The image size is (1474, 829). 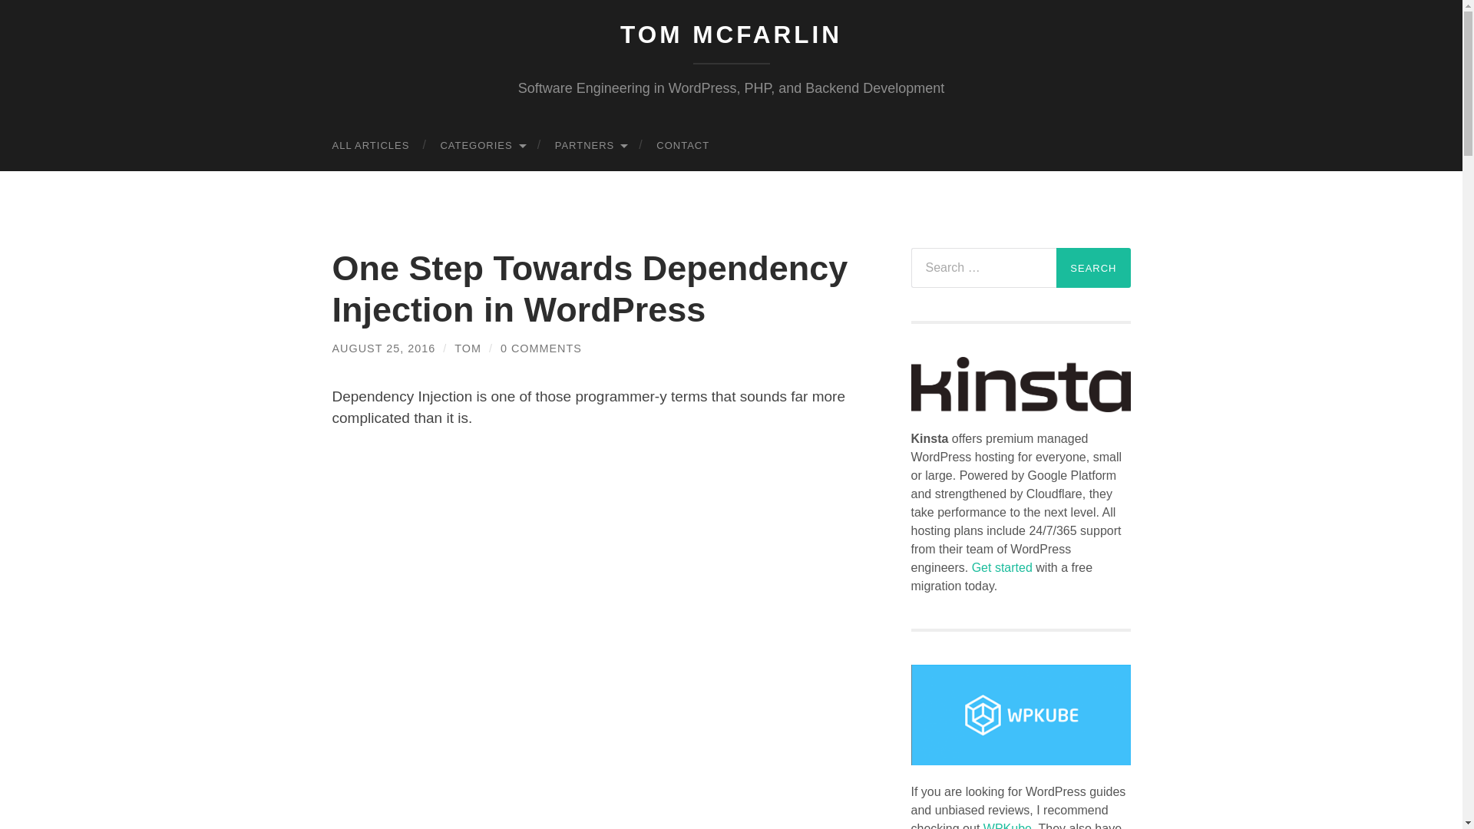 I want to click on 0 COMMENTS, so click(x=541, y=348).